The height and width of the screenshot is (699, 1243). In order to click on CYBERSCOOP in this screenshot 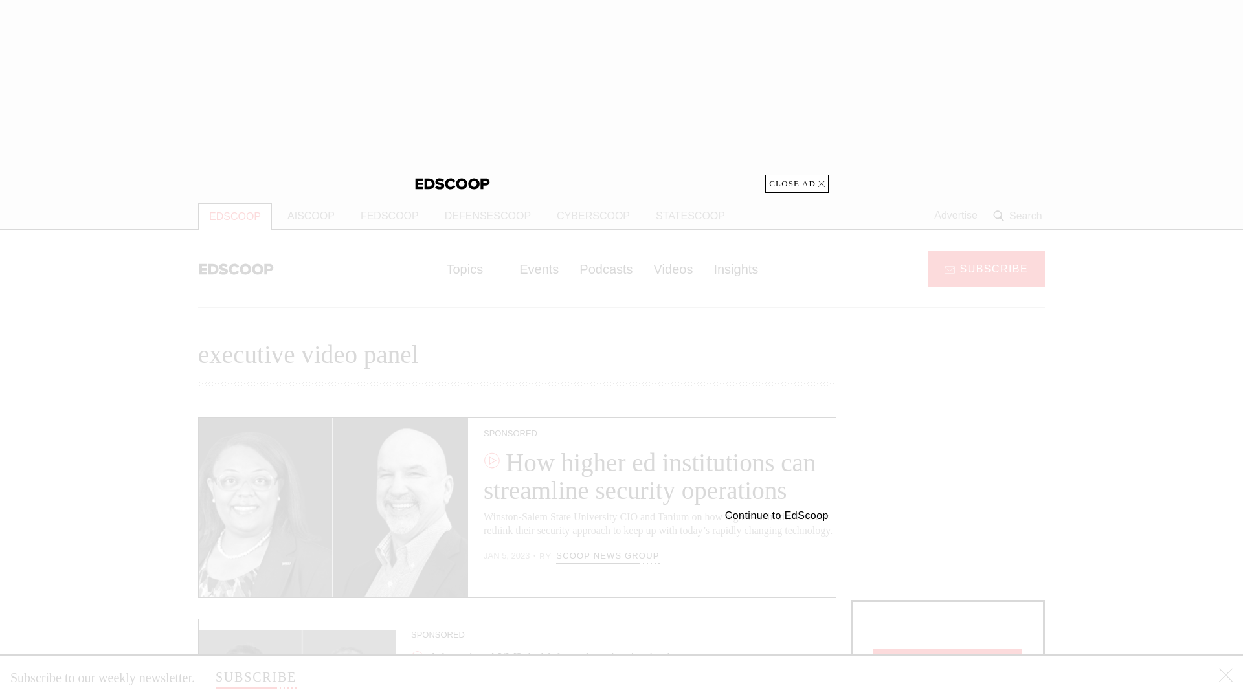, I will do `click(593, 216)`.